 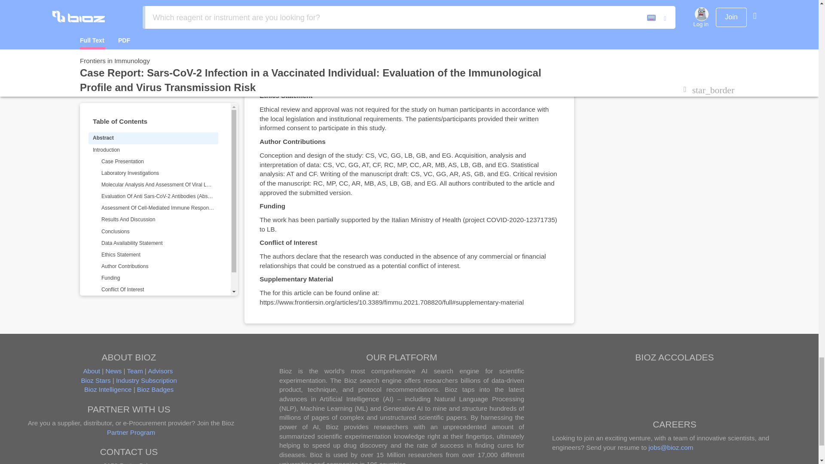 What do you see at coordinates (135, 371) in the screenshot?
I see `Team` at bounding box center [135, 371].